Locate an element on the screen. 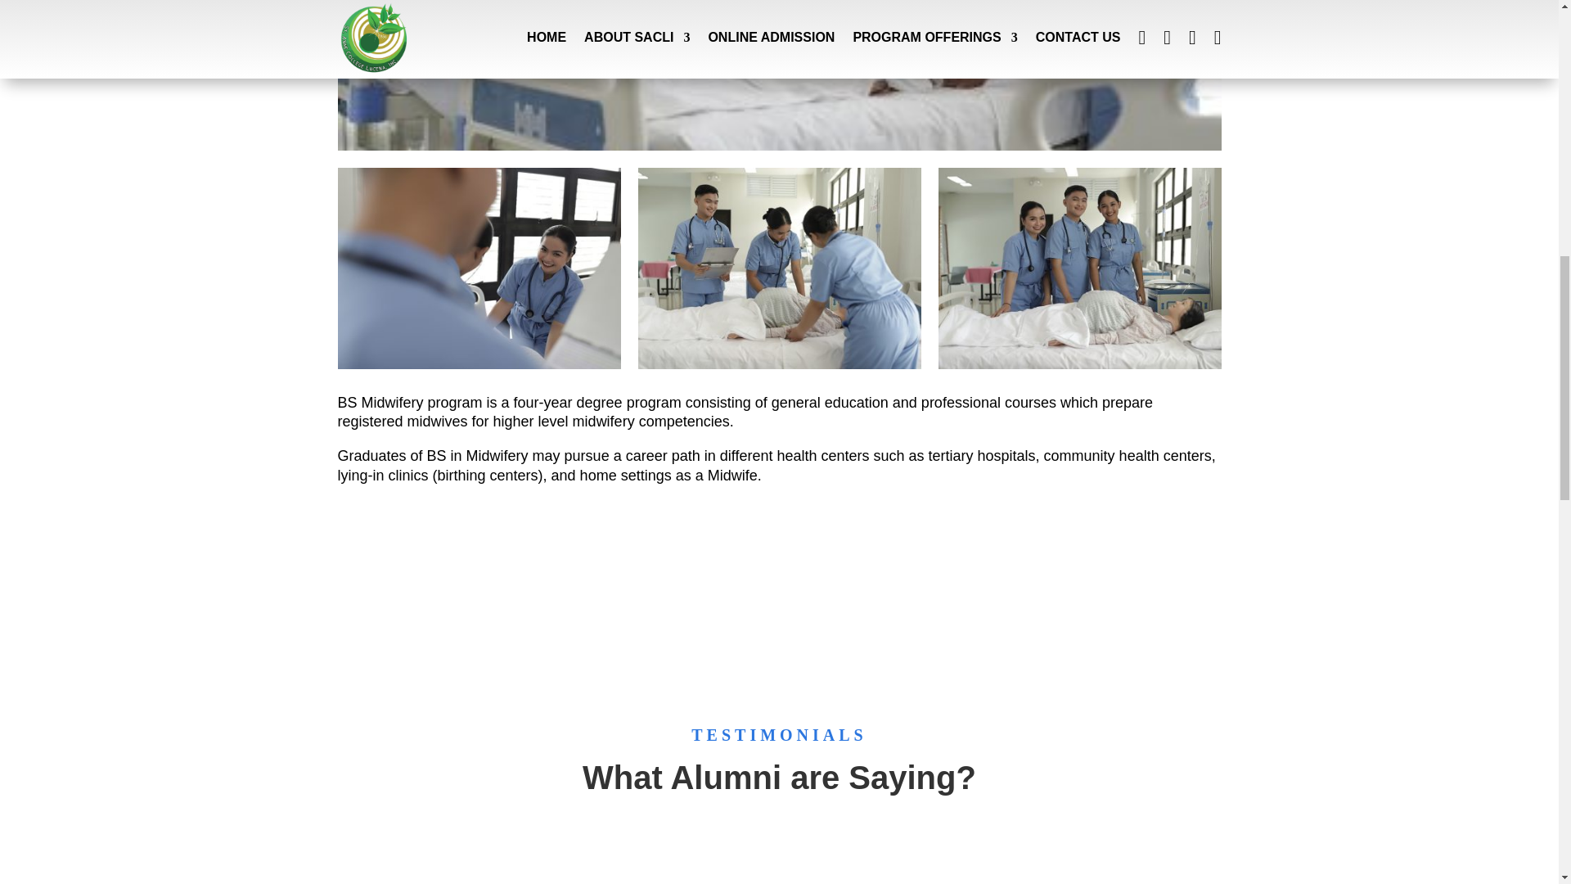 The image size is (1571, 884). bs midwifery slider 4 is located at coordinates (1078, 365).